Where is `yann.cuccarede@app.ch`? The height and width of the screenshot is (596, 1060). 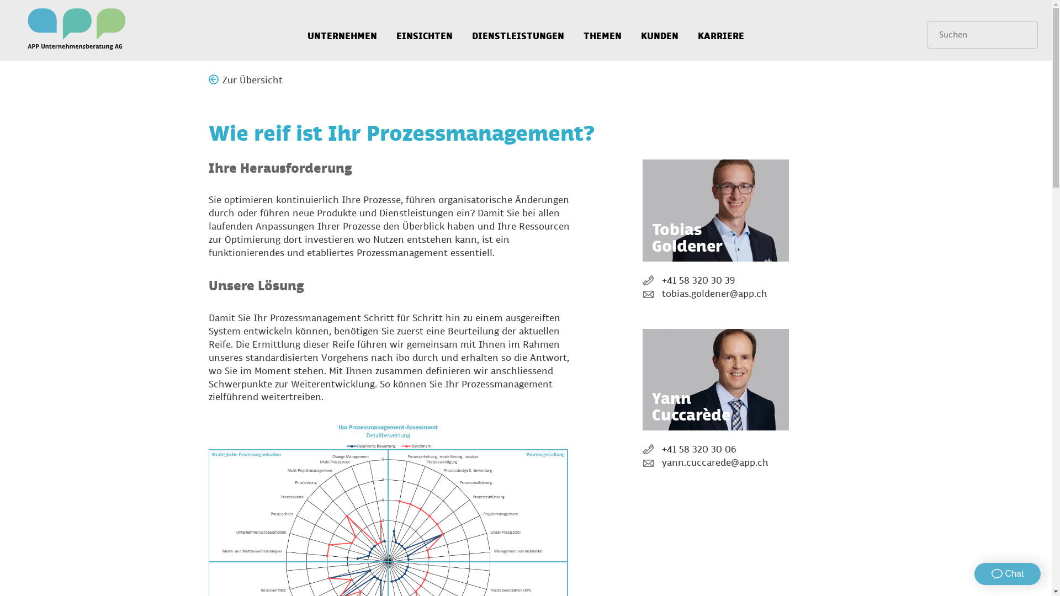 yann.cuccarede@app.ch is located at coordinates (715, 464).